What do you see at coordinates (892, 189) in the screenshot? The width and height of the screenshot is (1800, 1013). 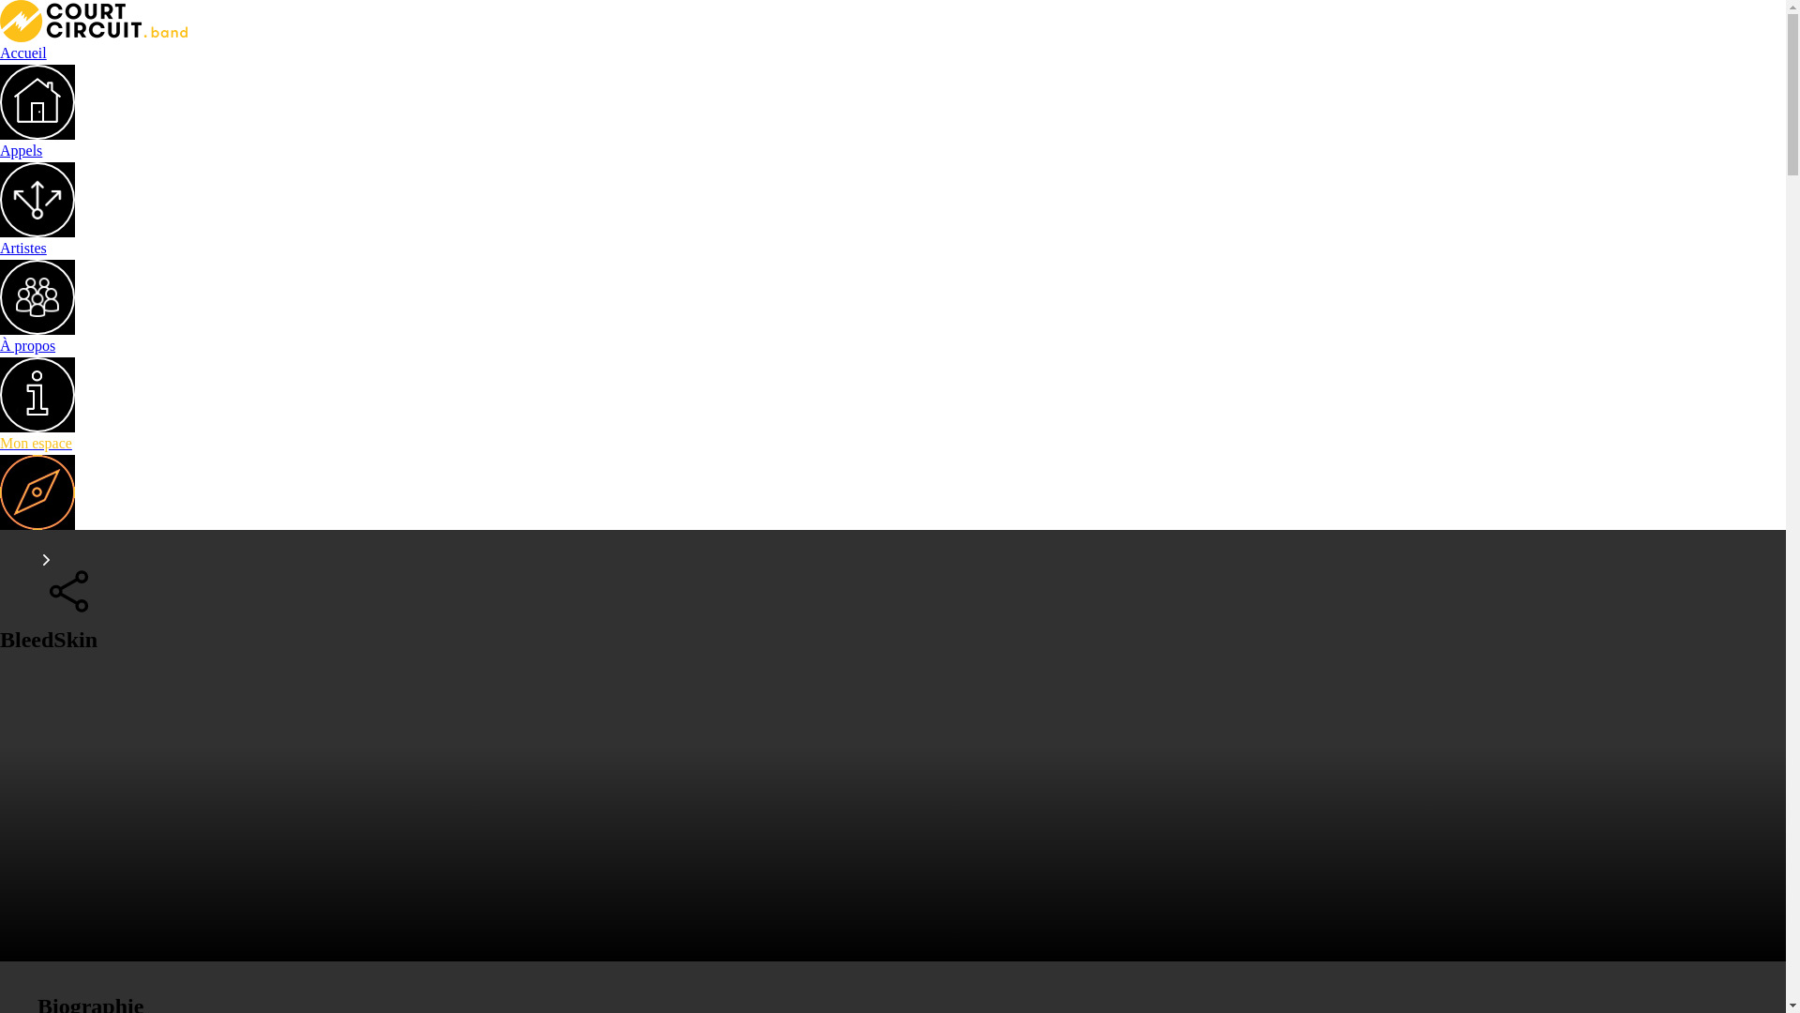 I see `Appels` at bounding box center [892, 189].